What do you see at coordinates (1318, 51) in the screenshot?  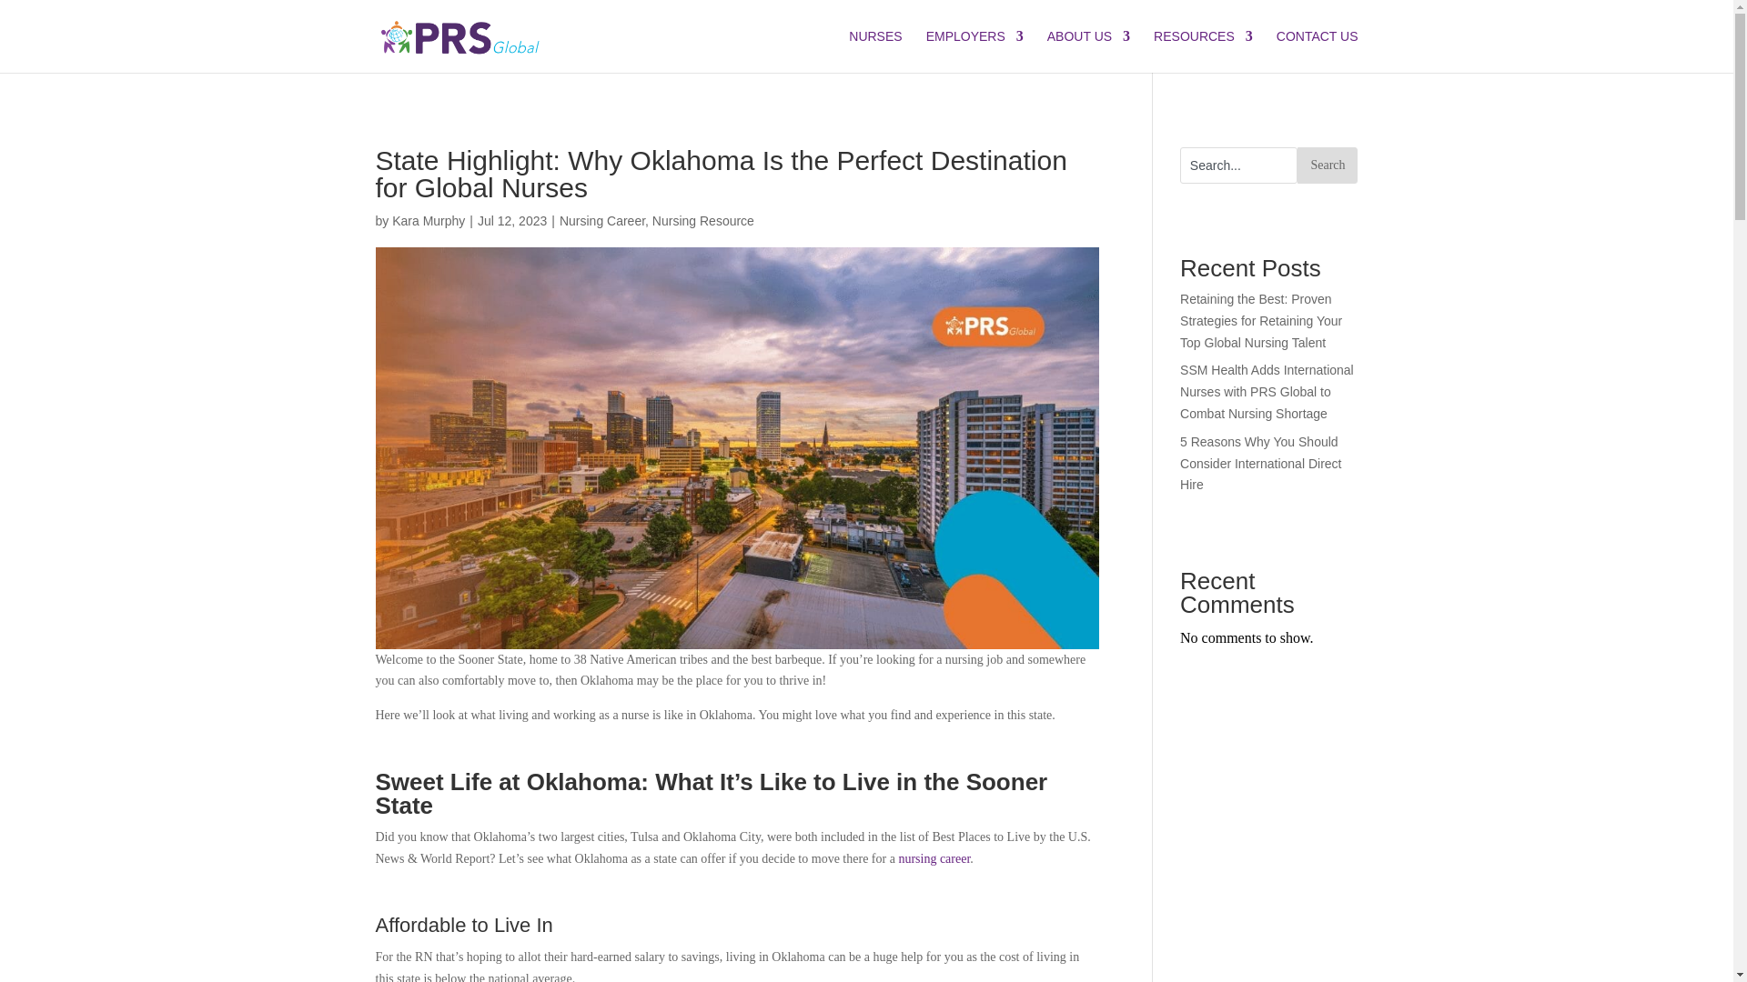 I see `CONTACT US` at bounding box center [1318, 51].